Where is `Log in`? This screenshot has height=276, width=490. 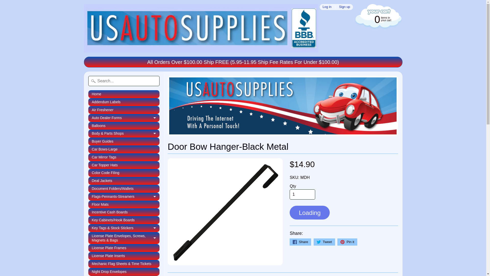
Log in is located at coordinates (327, 7).